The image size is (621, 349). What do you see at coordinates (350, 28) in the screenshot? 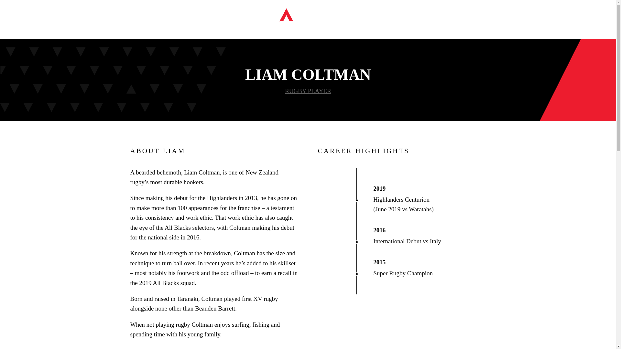
I see `OUR TALENT` at bounding box center [350, 28].